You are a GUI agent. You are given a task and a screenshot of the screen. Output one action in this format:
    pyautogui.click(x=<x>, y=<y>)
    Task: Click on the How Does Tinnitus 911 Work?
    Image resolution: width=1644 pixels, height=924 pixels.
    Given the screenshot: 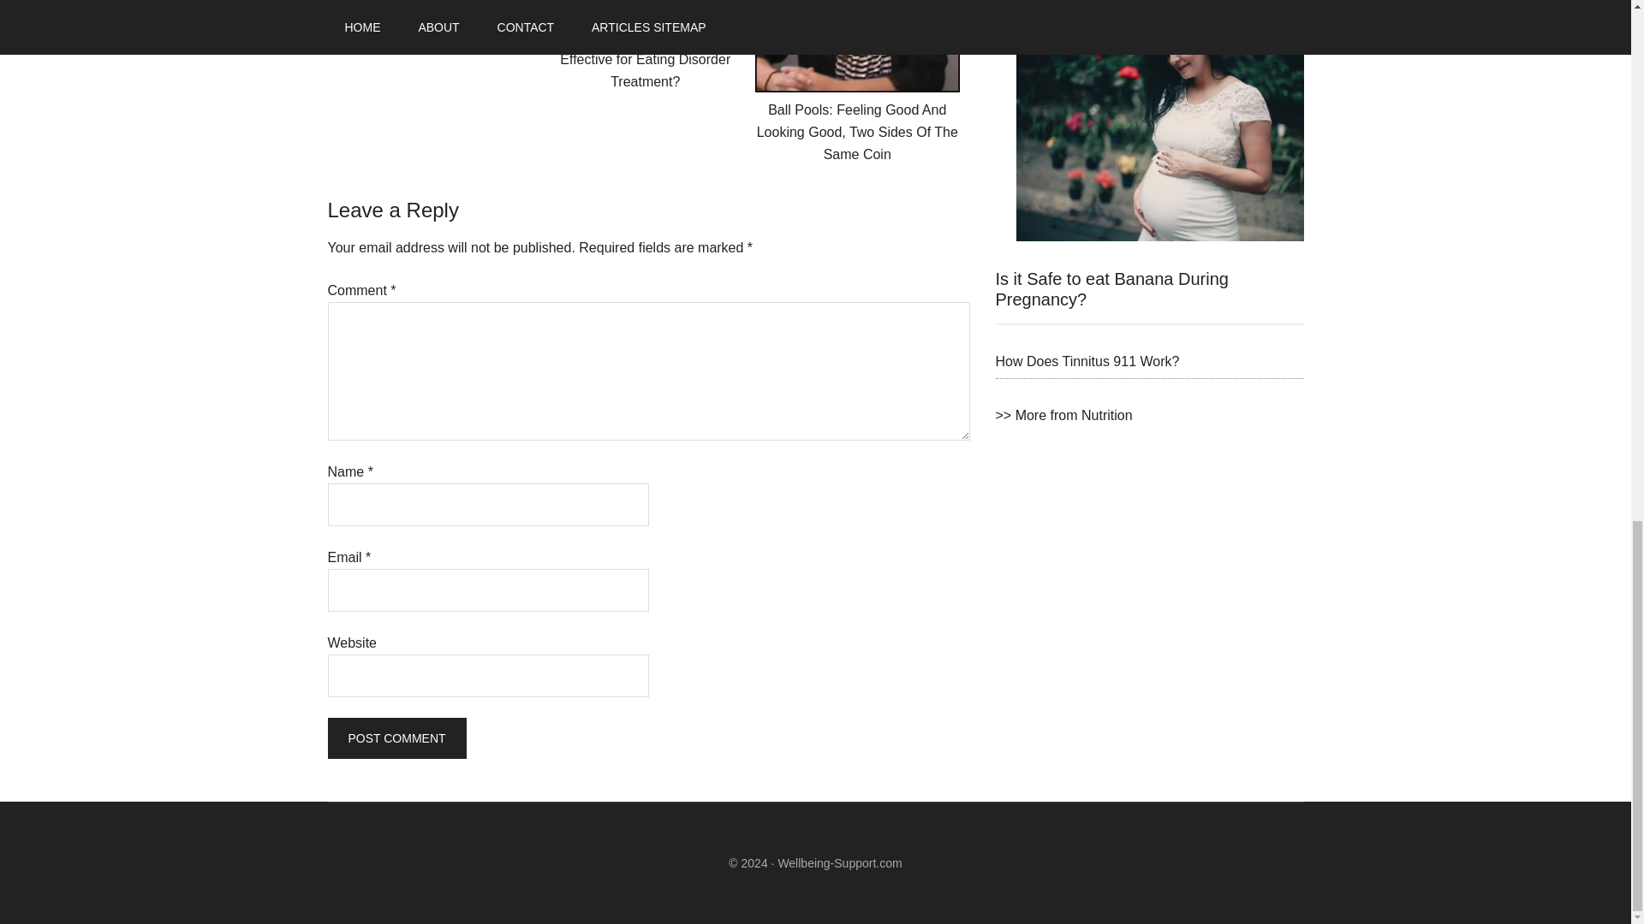 What is the action you would take?
    pyautogui.click(x=1086, y=361)
    